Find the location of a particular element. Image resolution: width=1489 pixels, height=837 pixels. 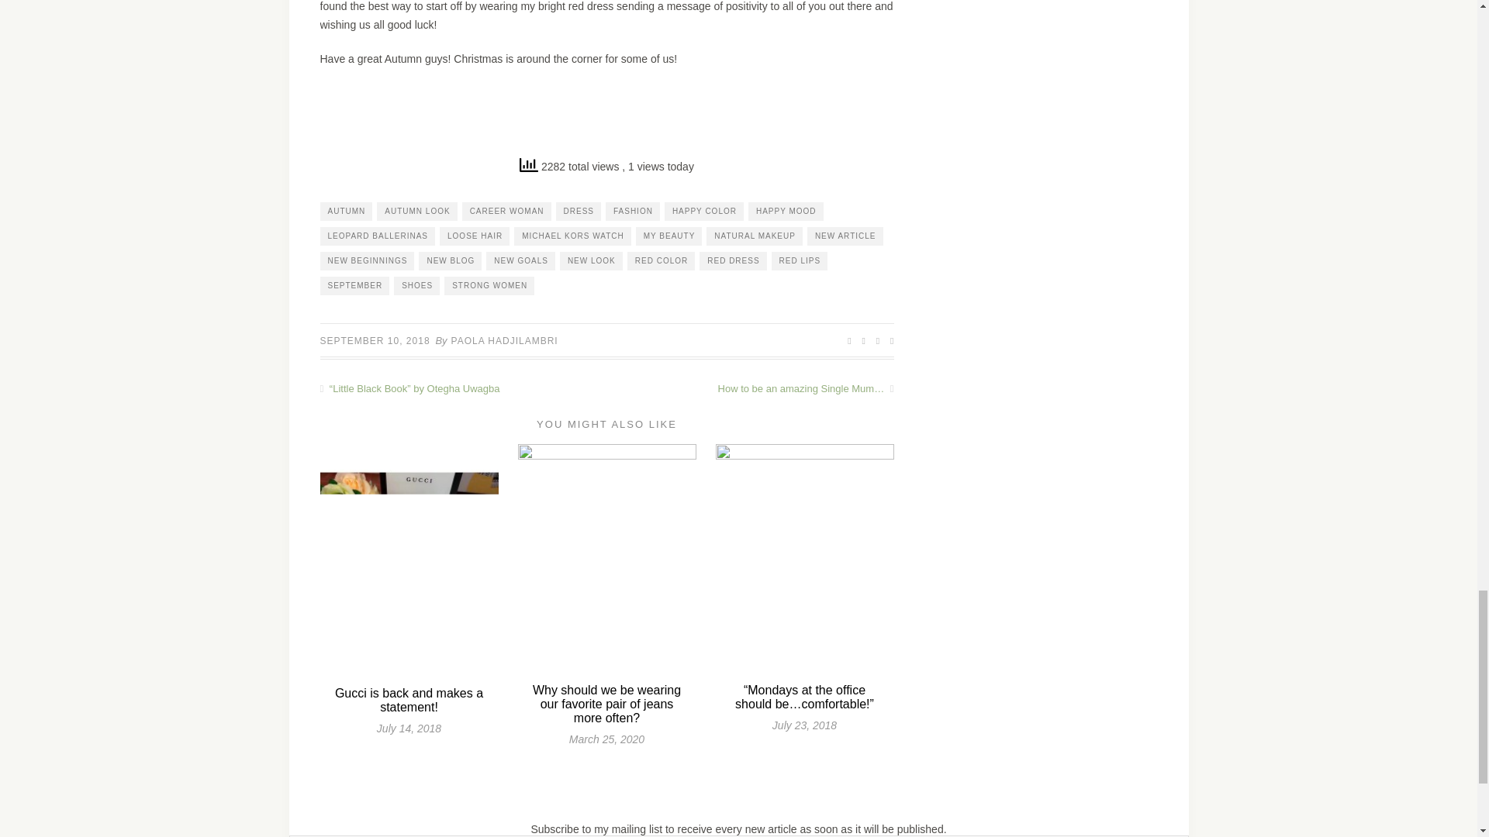

HAPPY MOOD is located at coordinates (786, 212).